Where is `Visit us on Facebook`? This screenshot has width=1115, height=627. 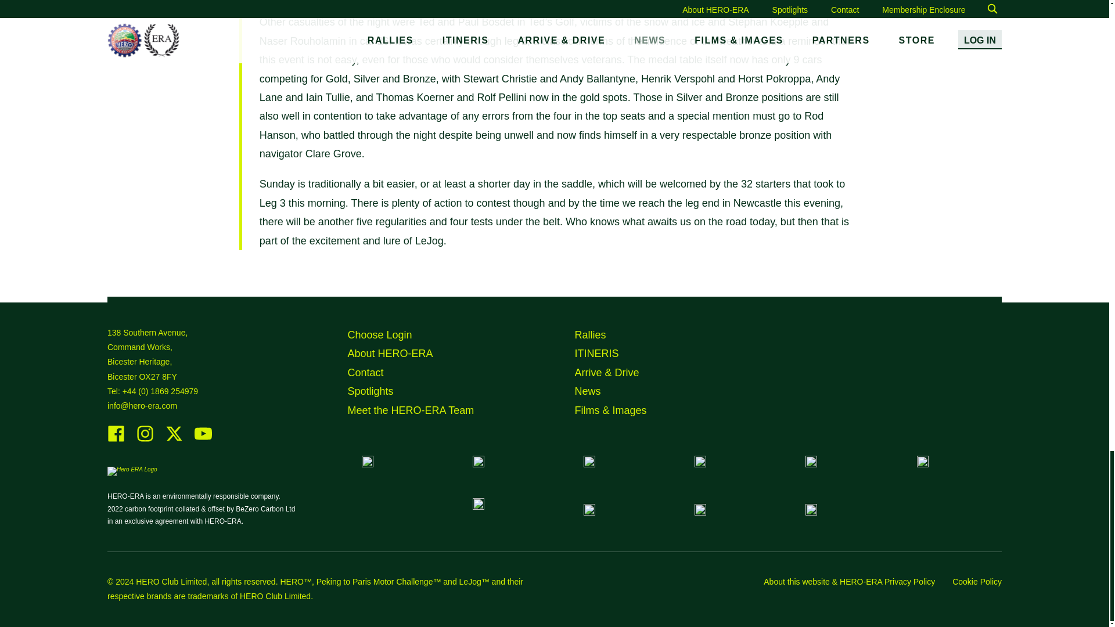
Visit us on Facebook is located at coordinates (116, 440).